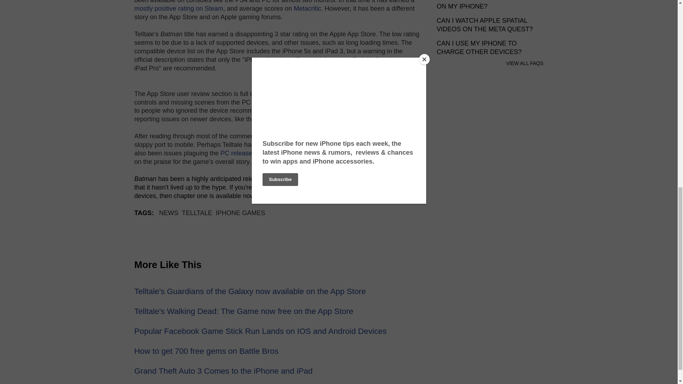  What do you see at coordinates (525, 63) in the screenshot?
I see `VIEW ALL FAQS` at bounding box center [525, 63].